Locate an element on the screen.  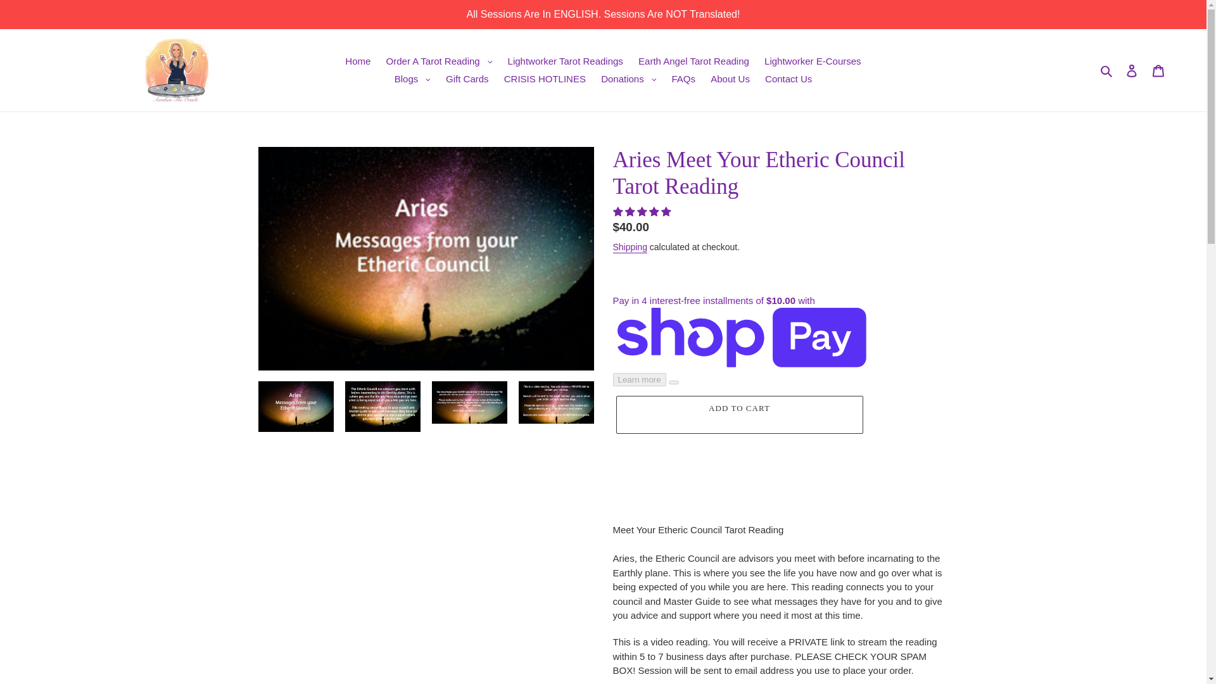
Blogs is located at coordinates (412, 80).